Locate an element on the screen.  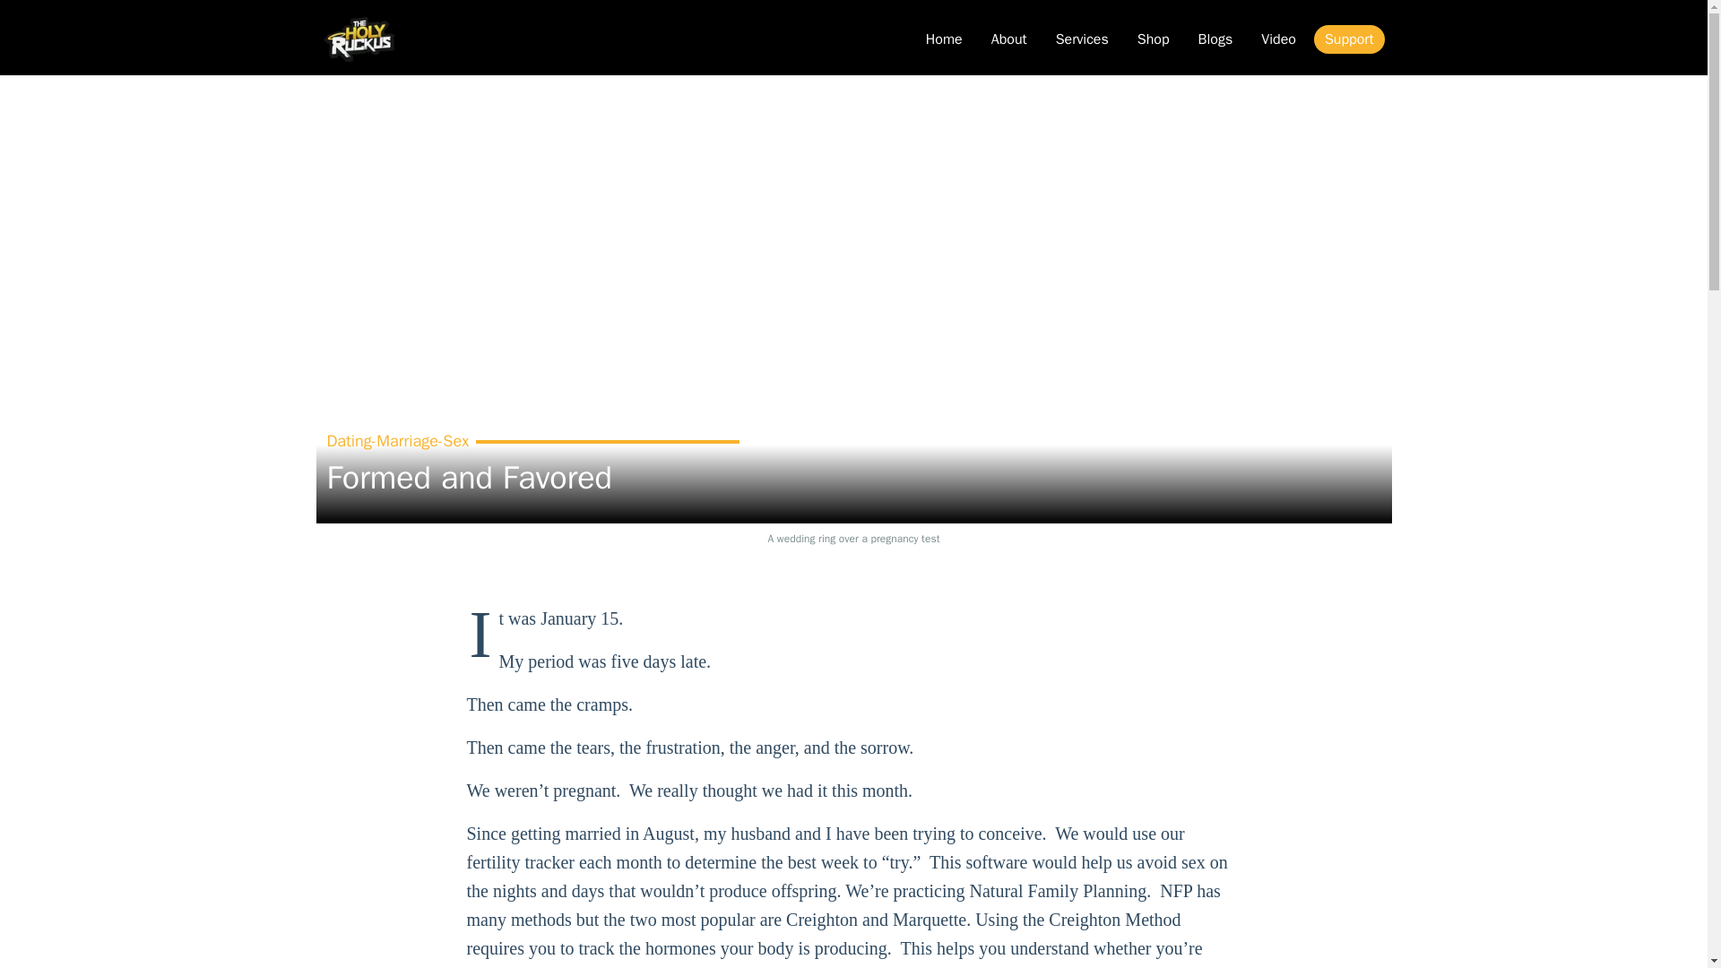
Shop is located at coordinates (1154, 39).